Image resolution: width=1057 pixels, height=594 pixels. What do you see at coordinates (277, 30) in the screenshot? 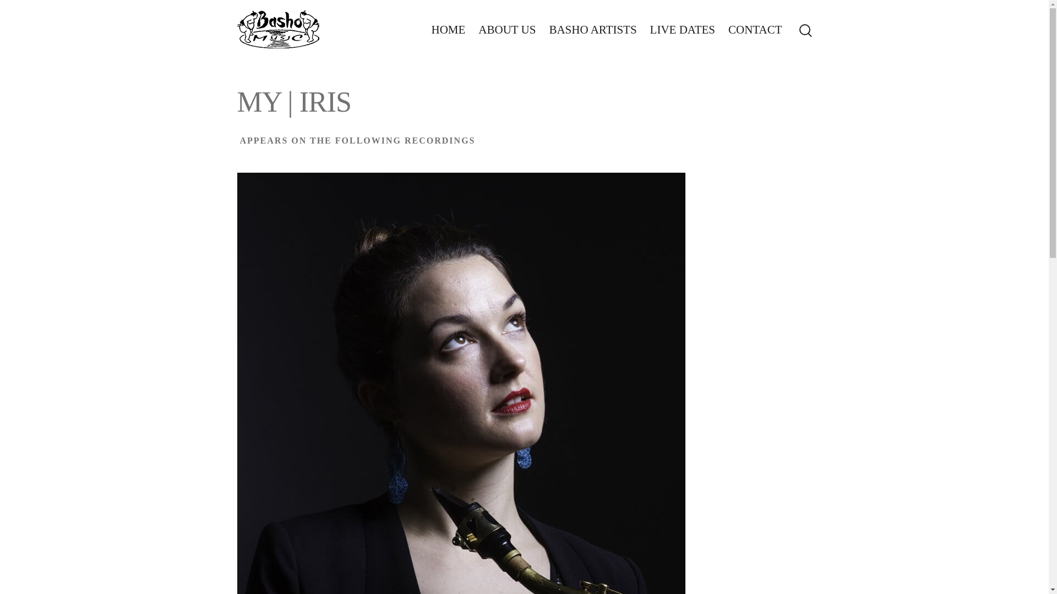
I see `BASHO MUSIC` at bounding box center [277, 30].